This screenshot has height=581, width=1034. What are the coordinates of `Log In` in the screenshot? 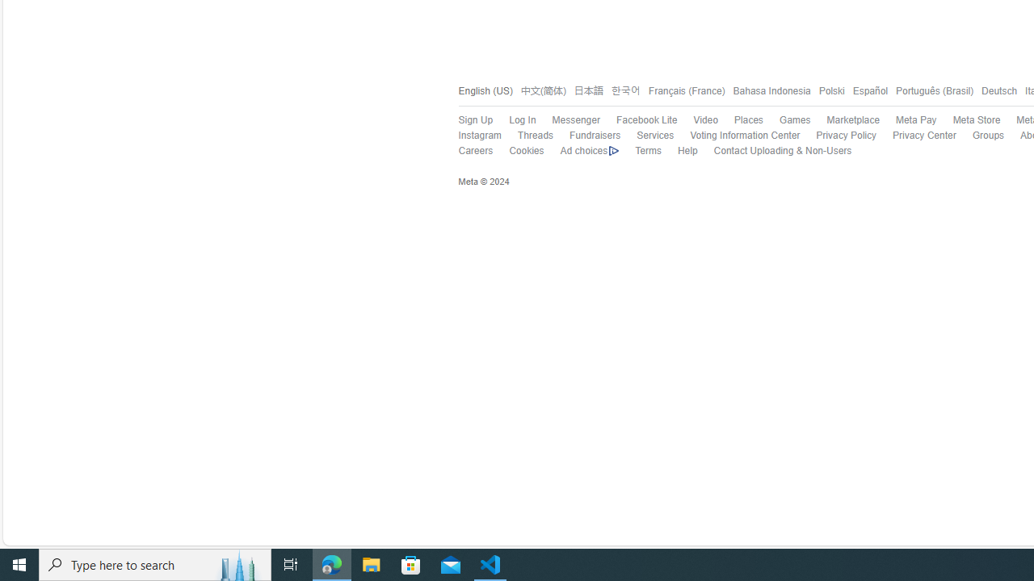 It's located at (515, 120).